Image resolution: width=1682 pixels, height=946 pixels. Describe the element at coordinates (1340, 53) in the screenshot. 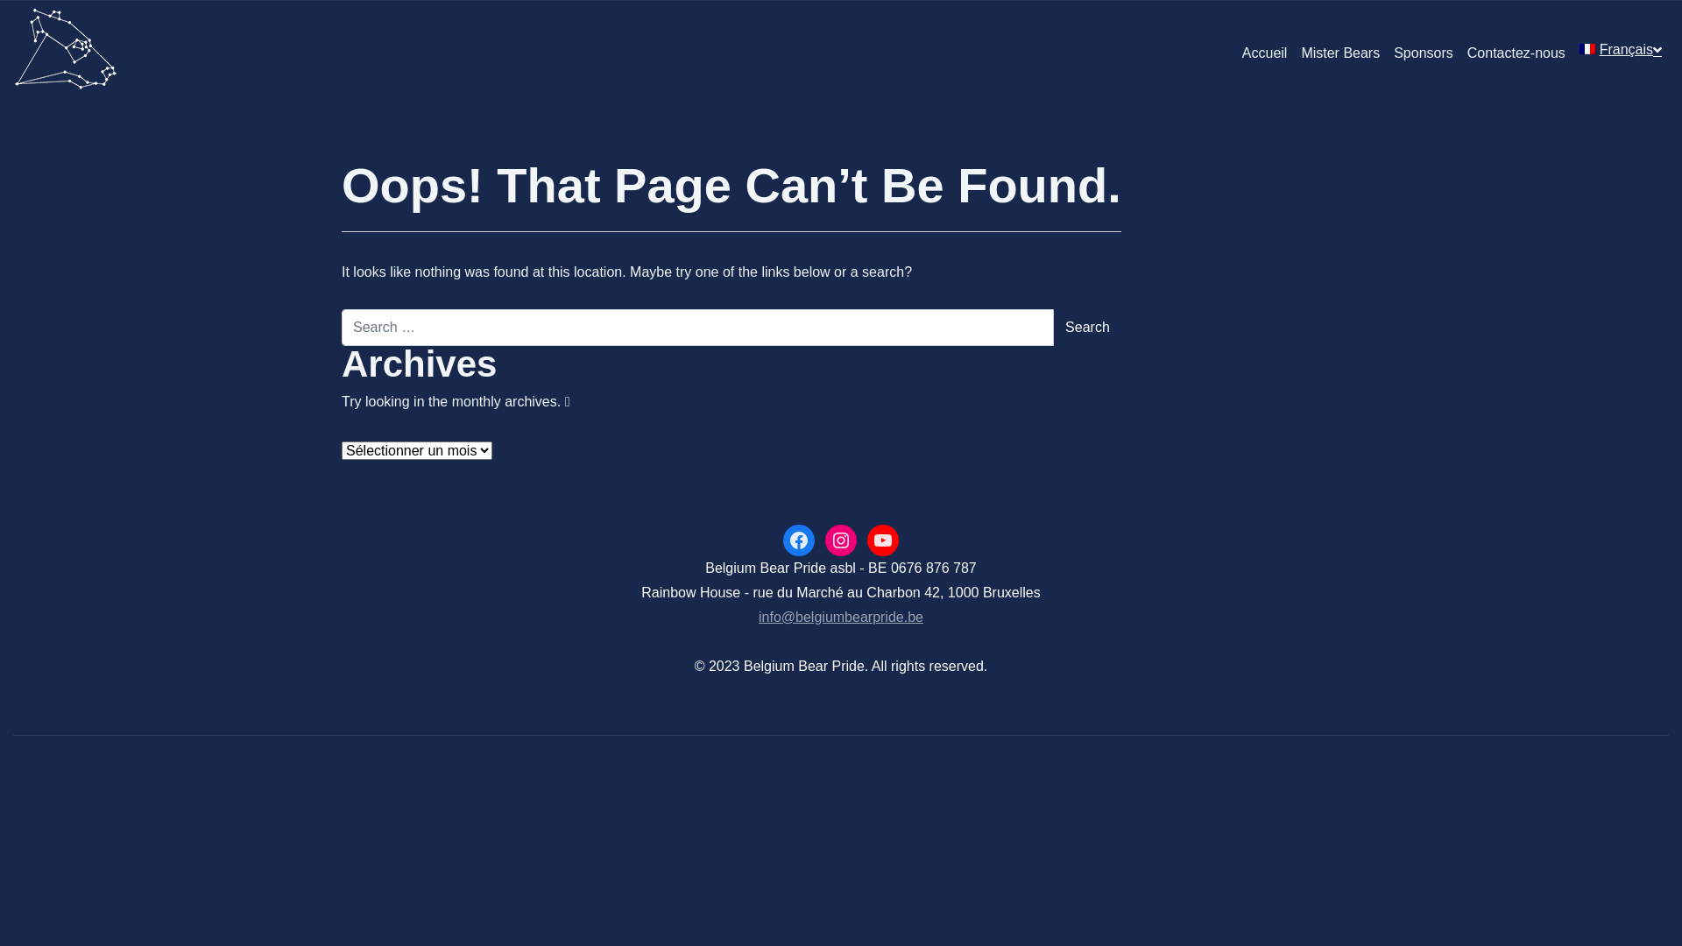

I see `Mister Bears` at that location.